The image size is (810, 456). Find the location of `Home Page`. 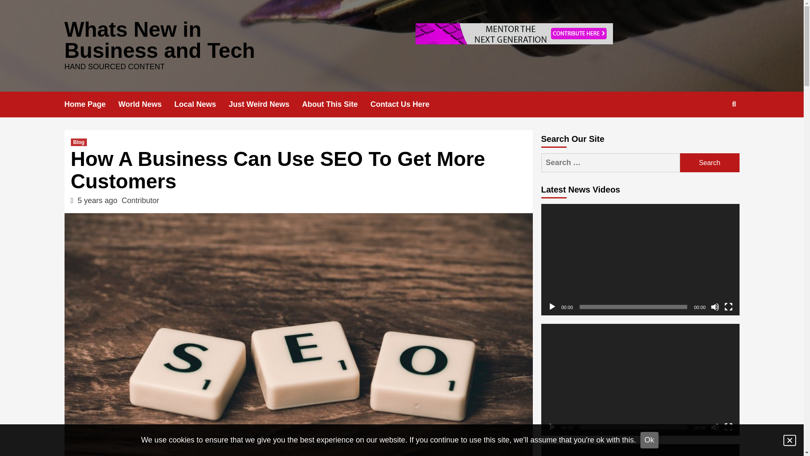

Home Page is located at coordinates (91, 104).